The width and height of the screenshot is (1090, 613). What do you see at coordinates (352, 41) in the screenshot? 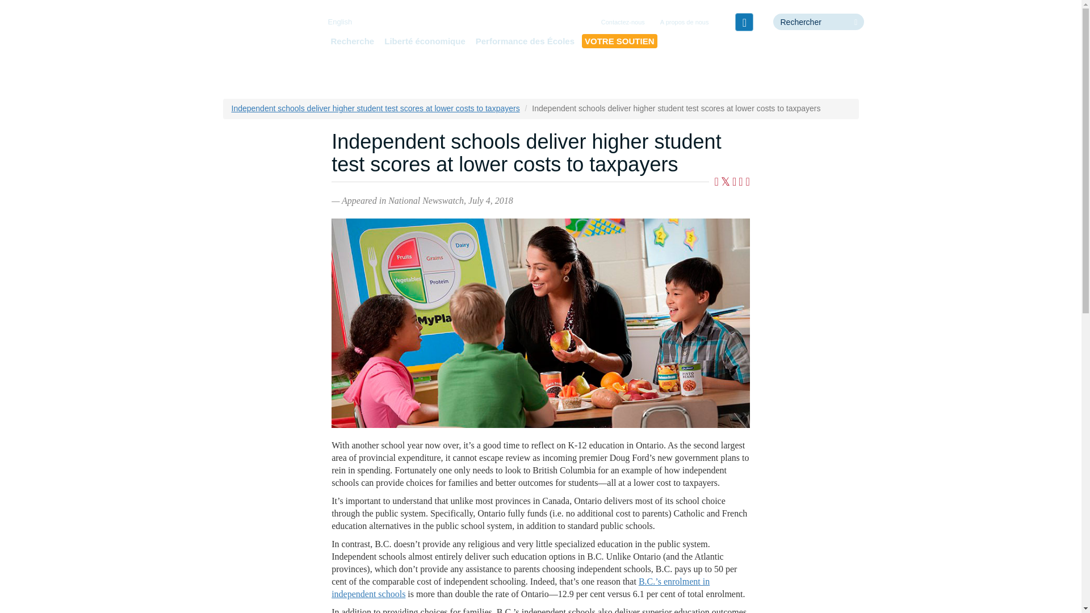
I see `Recherche` at bounding box center [352, 41].